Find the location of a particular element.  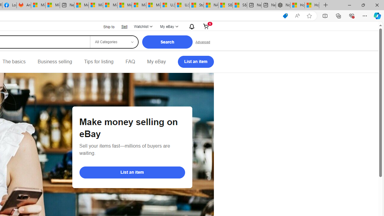

Microsoft account | Home is located at coordinates (110, 5).